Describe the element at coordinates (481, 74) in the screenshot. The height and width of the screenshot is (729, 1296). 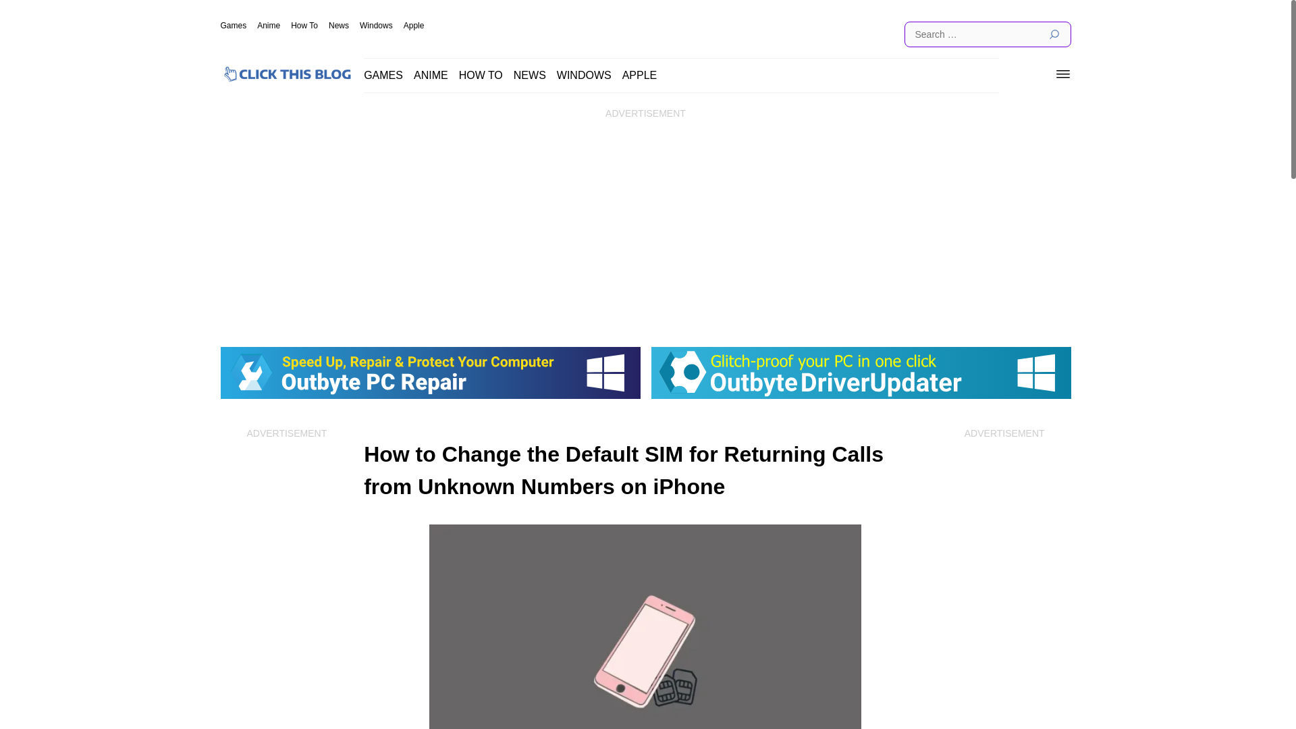
I see `HOW TO` at that location.